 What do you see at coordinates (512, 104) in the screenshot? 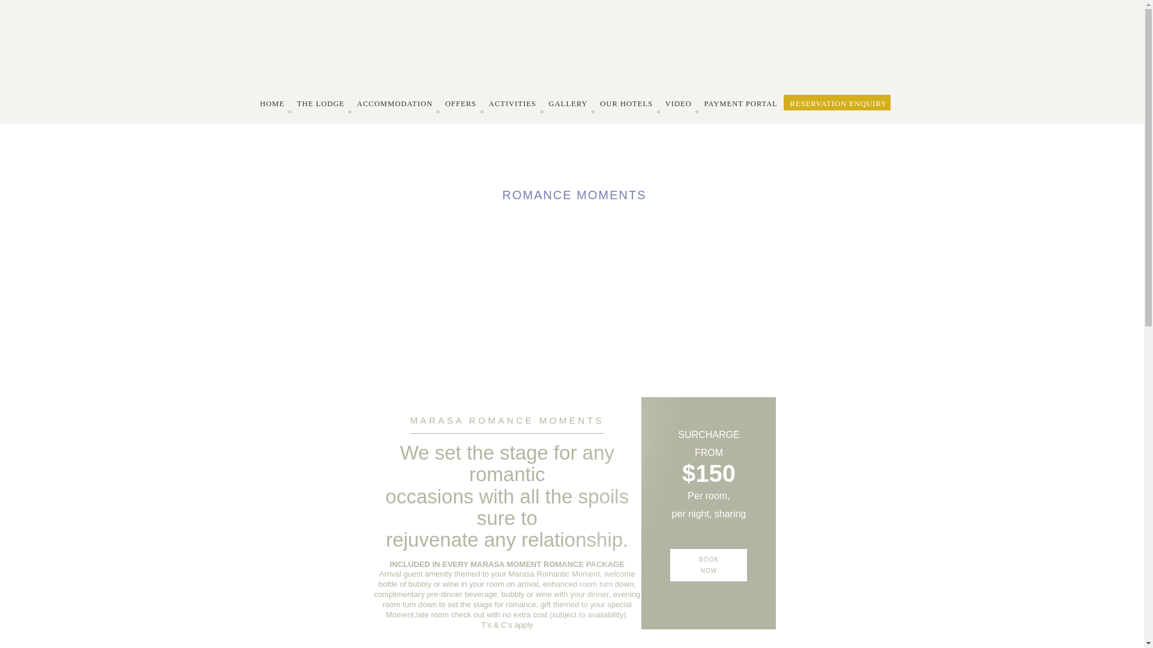
I see `ACTIVITIES` at bounding box center [512, 104].